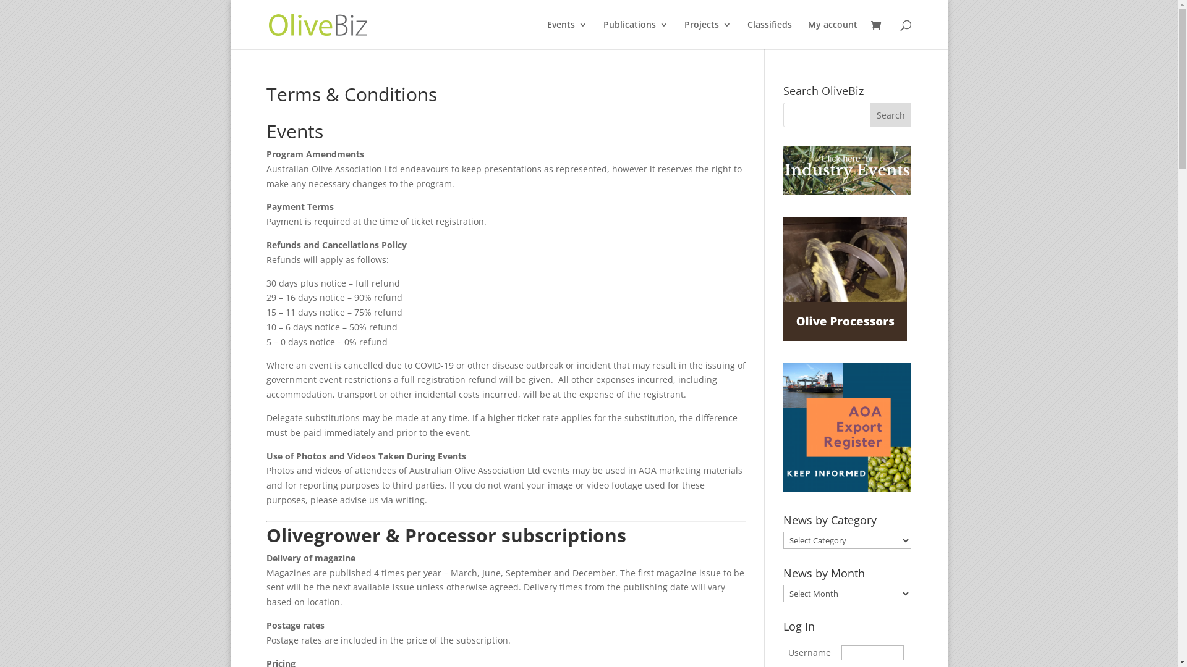  Describe the element at coordinates (707, 35) in the screenshot. I see `Projects` at that location.